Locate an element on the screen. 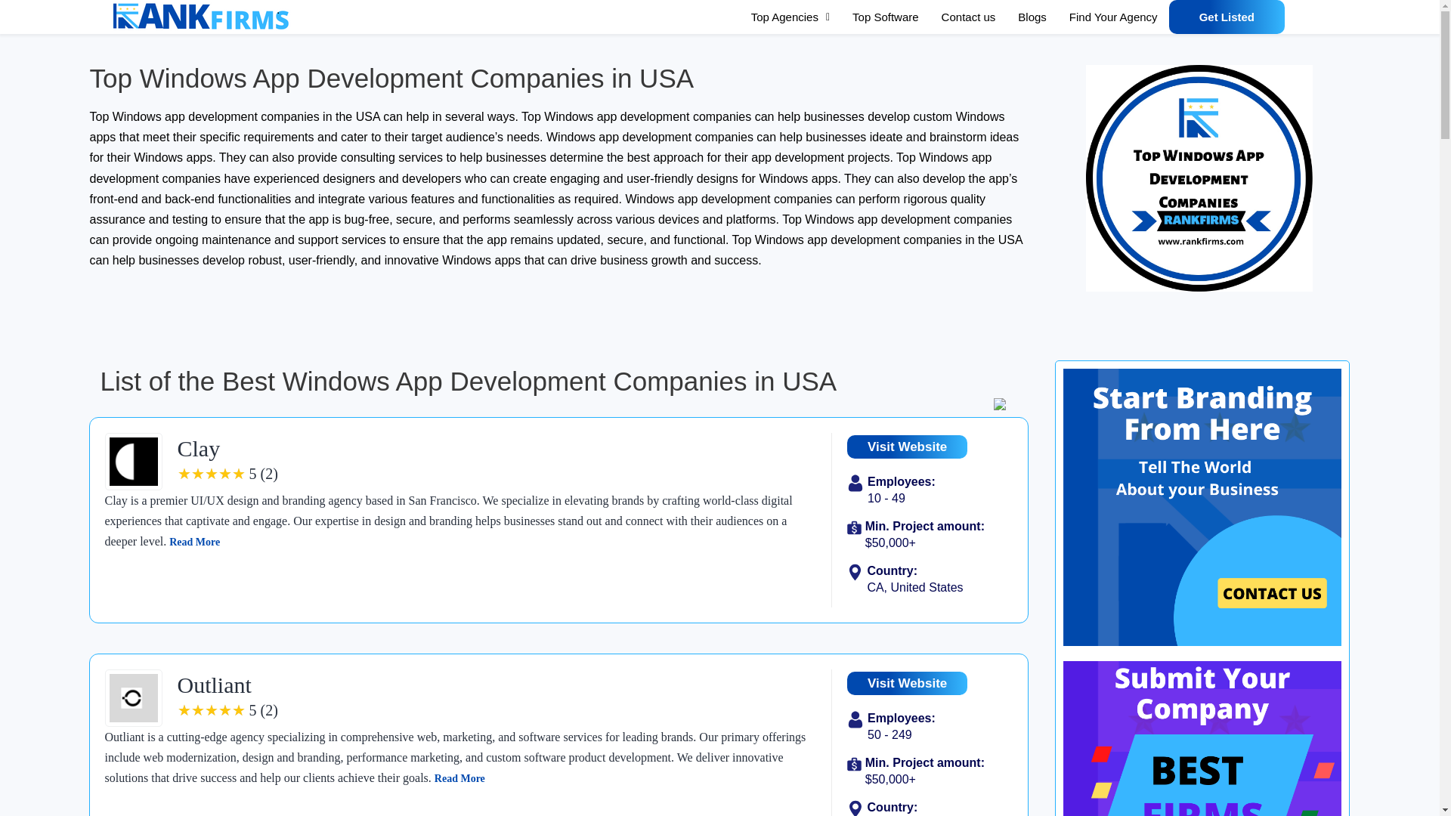 The image size is (1451, 816). Outliant is located at coordinates (214, 685).